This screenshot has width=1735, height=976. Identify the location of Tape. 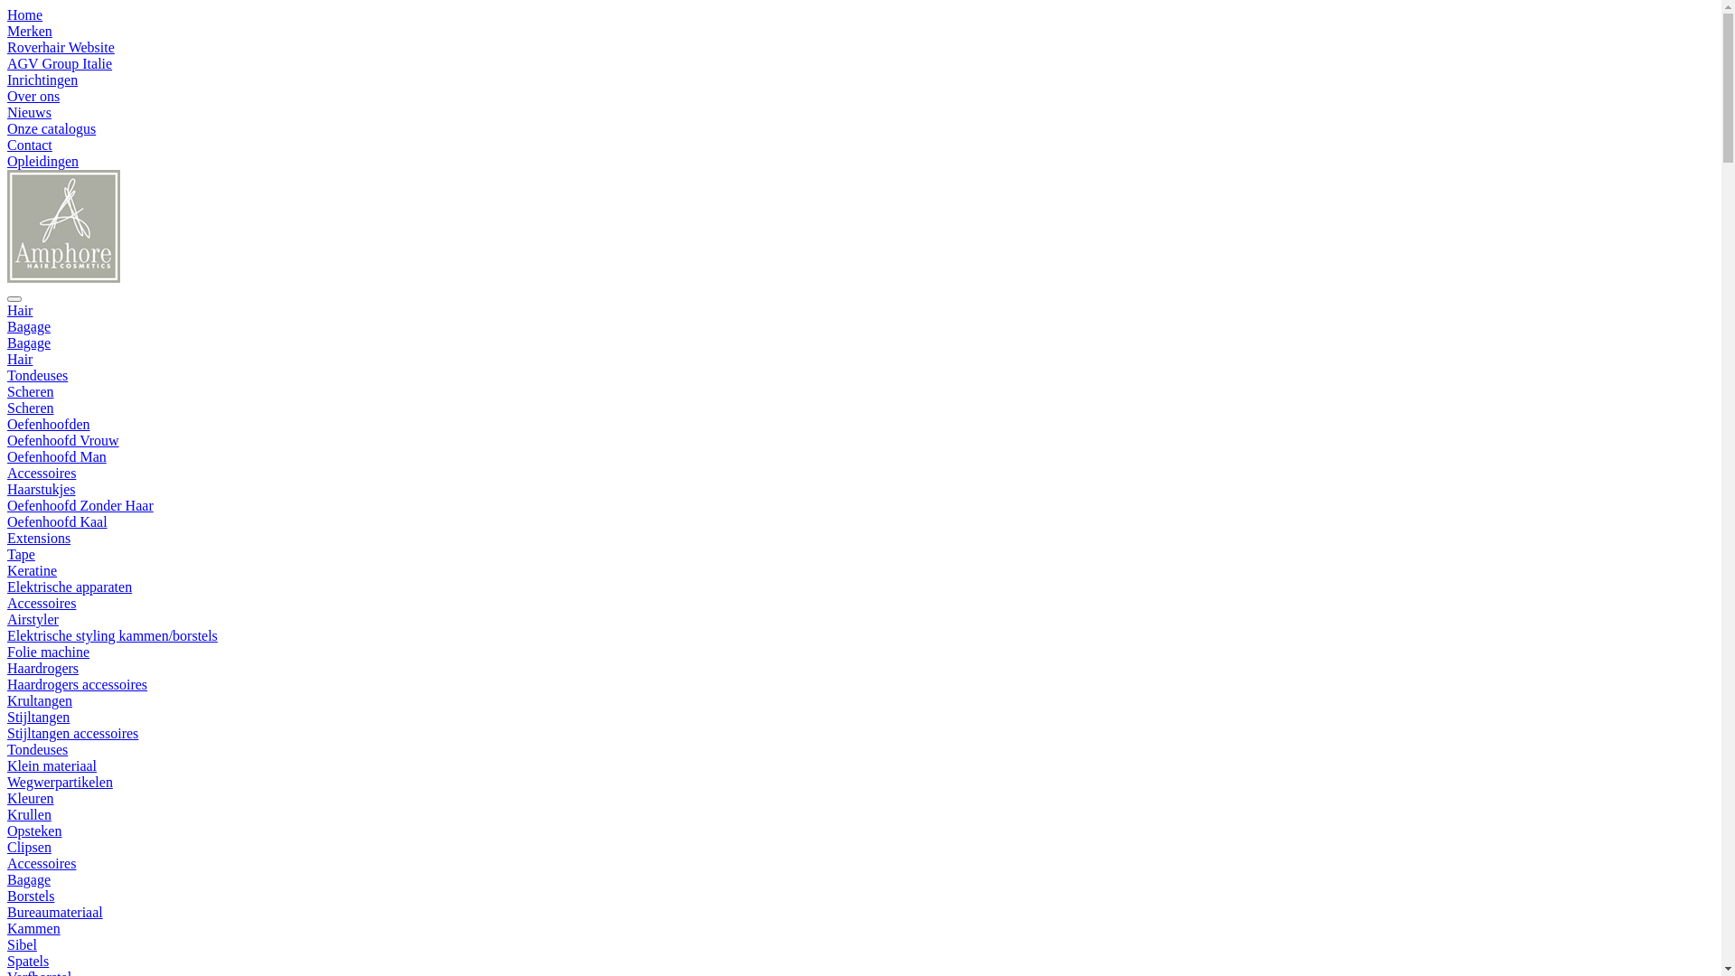
(22, 555).